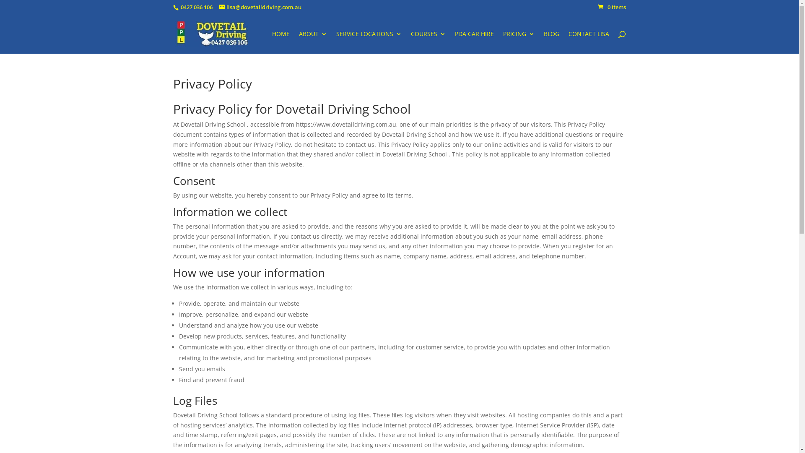  What do you see at coordinates (474, 42) in the screenshot?
I see `PDA CAR HIRE` at bounding box center [474, 42].